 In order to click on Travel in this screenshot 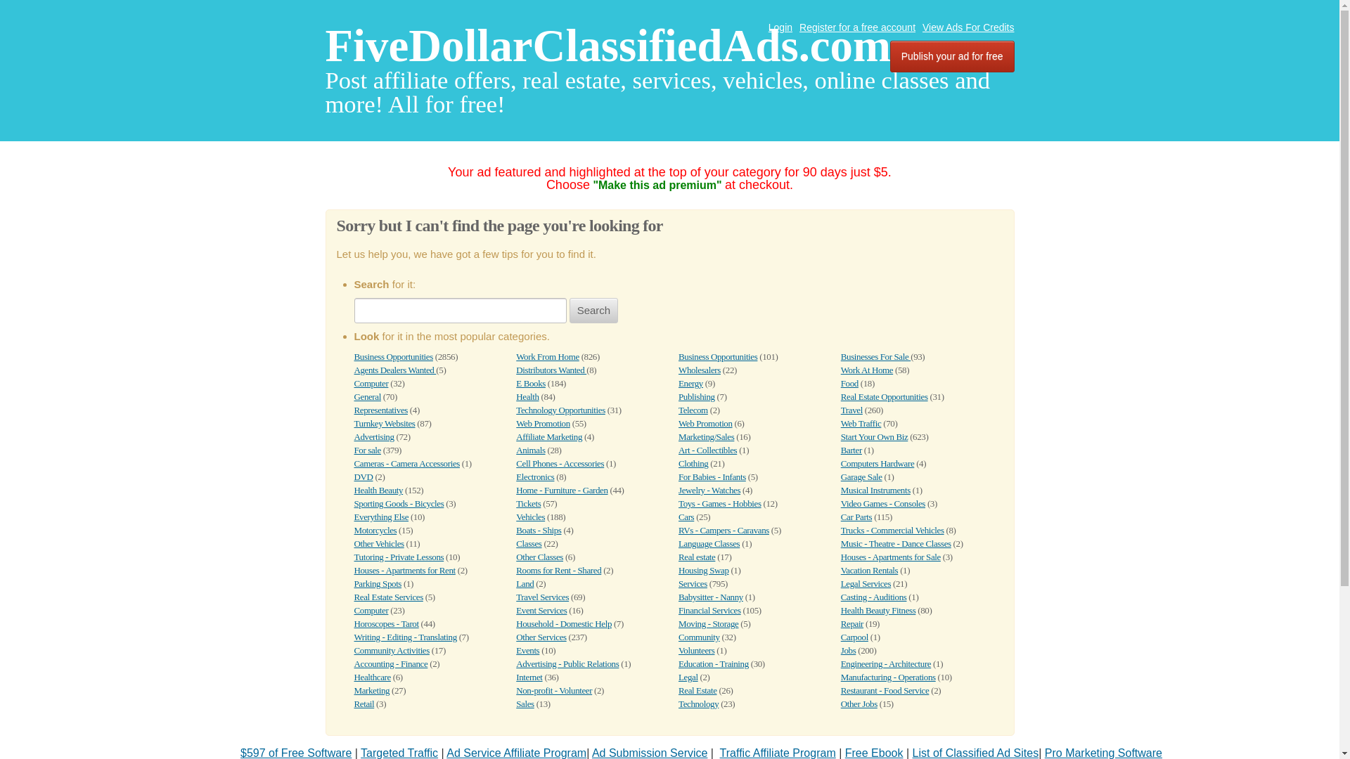, I will do `click(851, 409)`.